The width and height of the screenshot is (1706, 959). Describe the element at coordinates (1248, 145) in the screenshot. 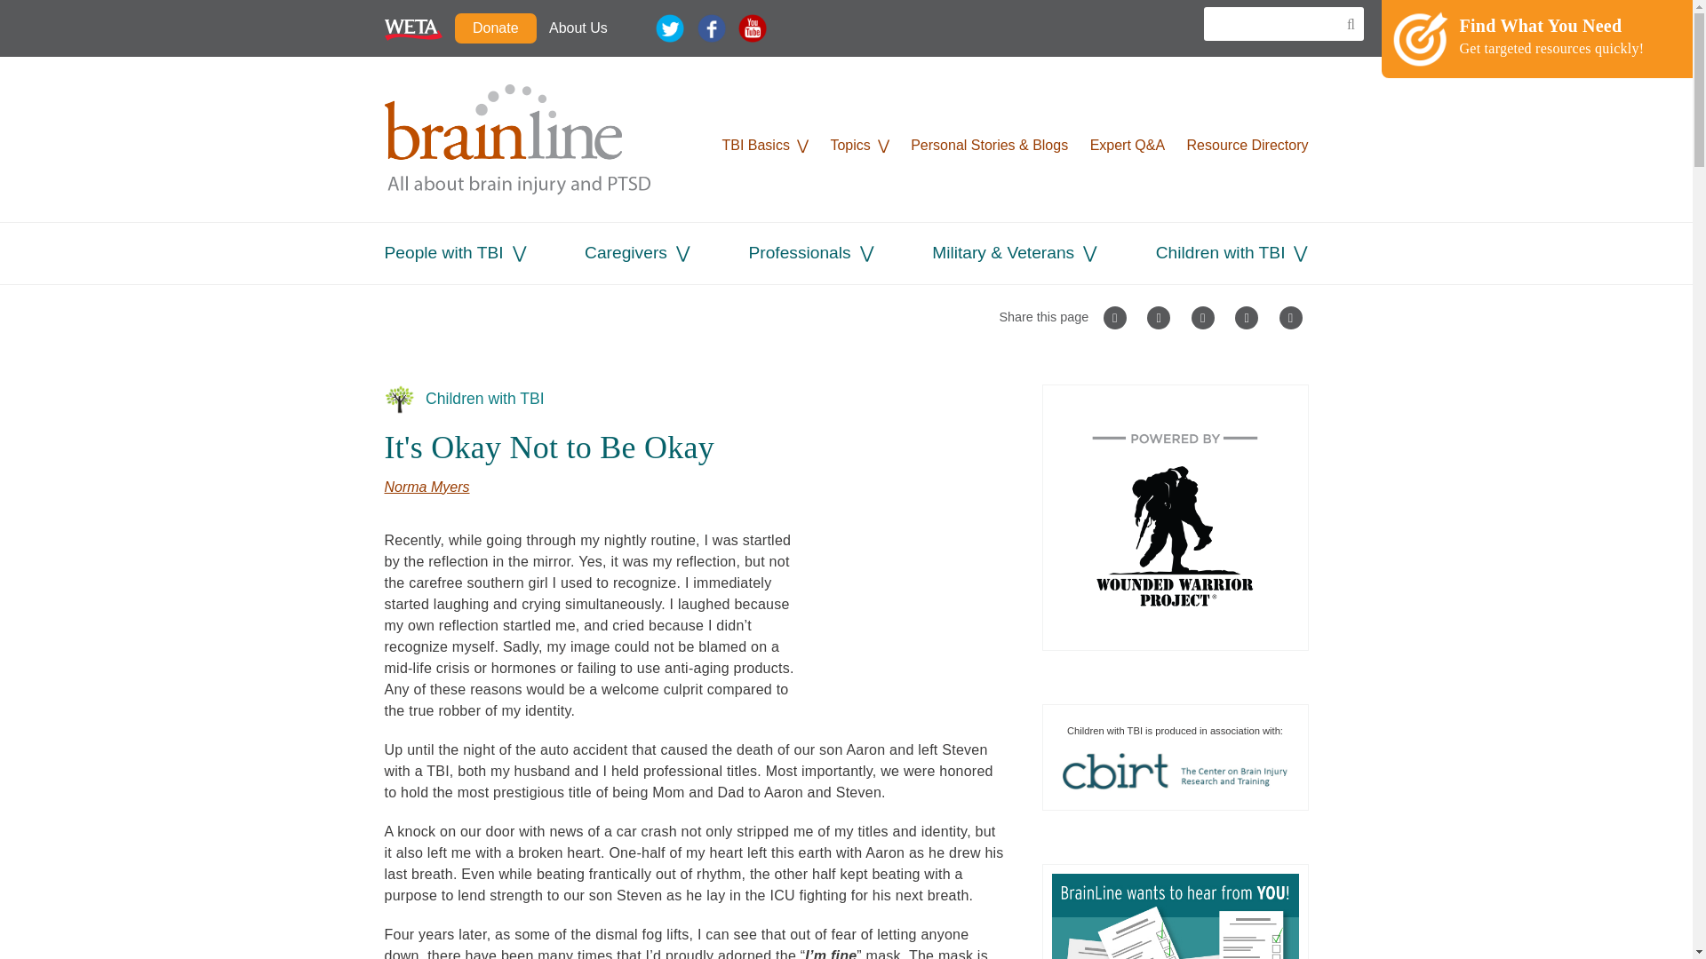

I see `Resource Directory` at that location.